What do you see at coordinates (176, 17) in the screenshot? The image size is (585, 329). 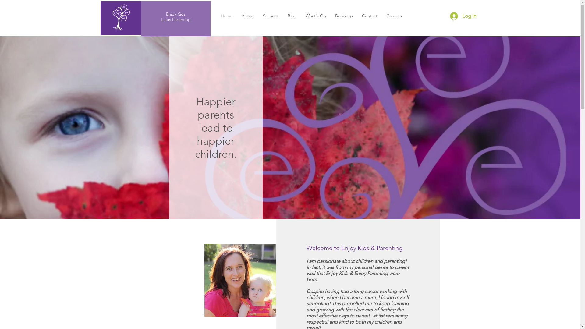 I see `Enjoy Kids
Enjoy Parenting` at bounding box center [176, 17].